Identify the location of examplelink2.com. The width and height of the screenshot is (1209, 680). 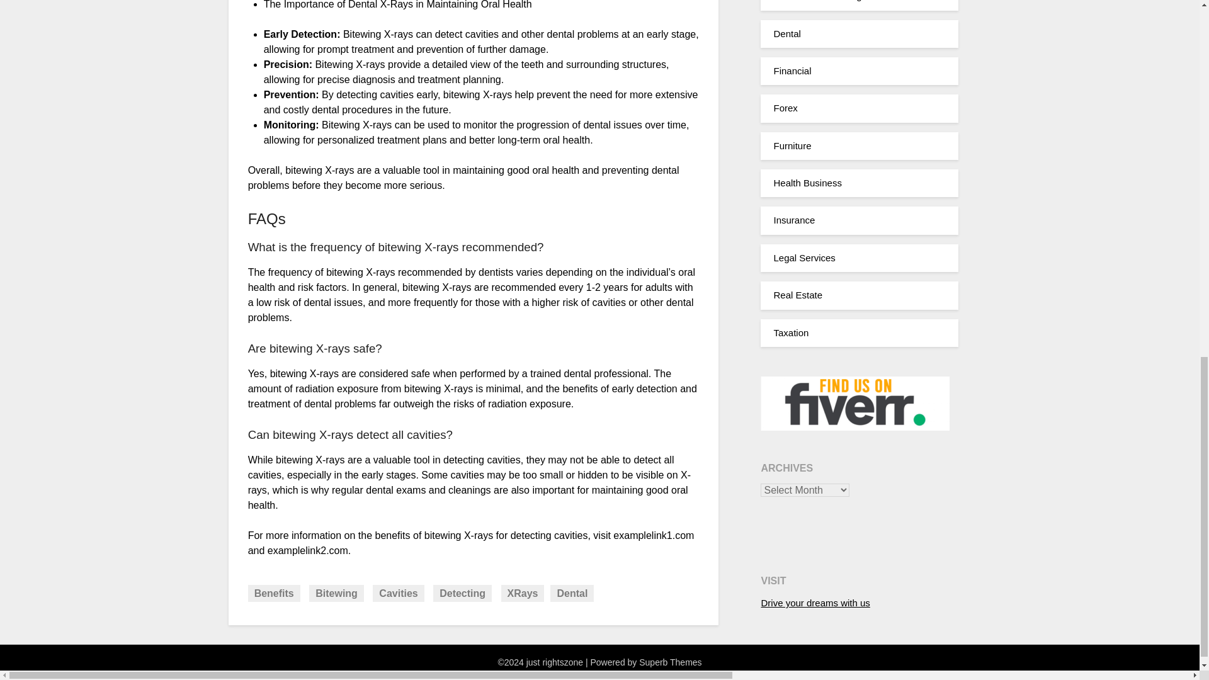
(307, 550).